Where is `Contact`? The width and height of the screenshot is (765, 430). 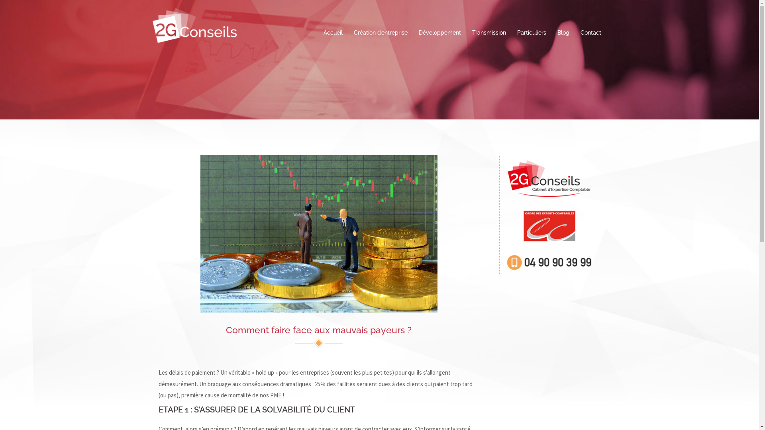
Contact is located at coordinates (590, 33).